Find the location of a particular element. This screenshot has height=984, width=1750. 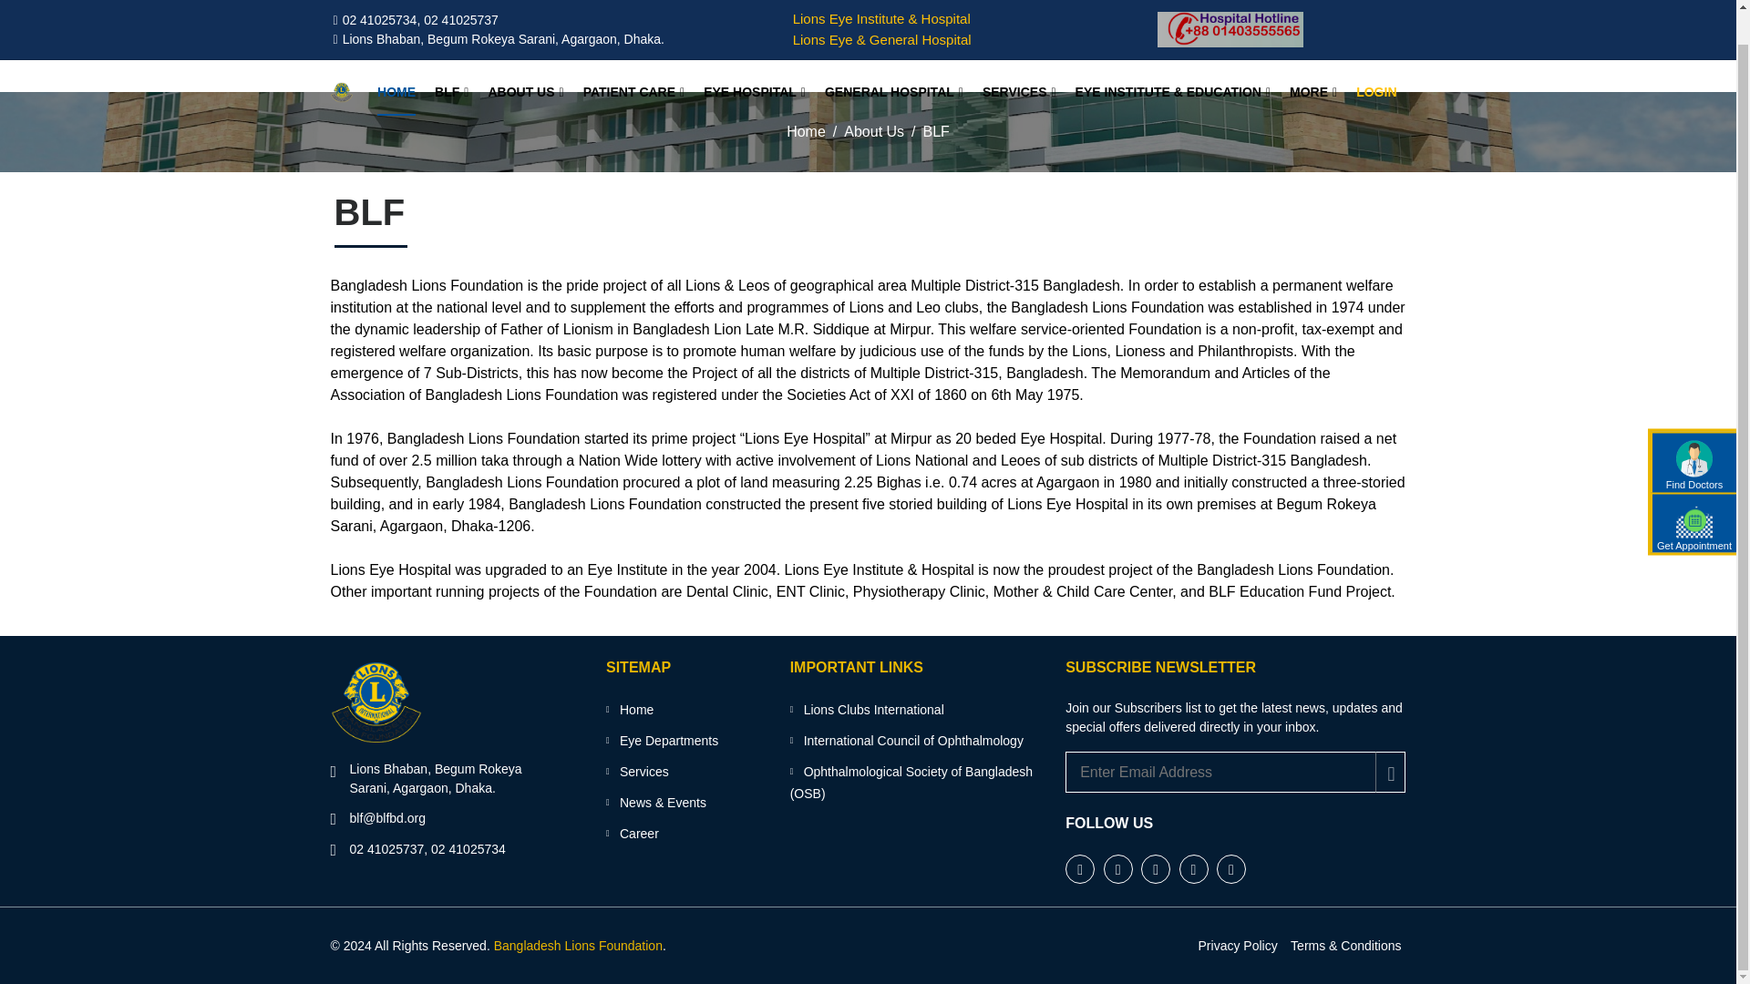

ABOUT US is located at coordinates (525, 60).